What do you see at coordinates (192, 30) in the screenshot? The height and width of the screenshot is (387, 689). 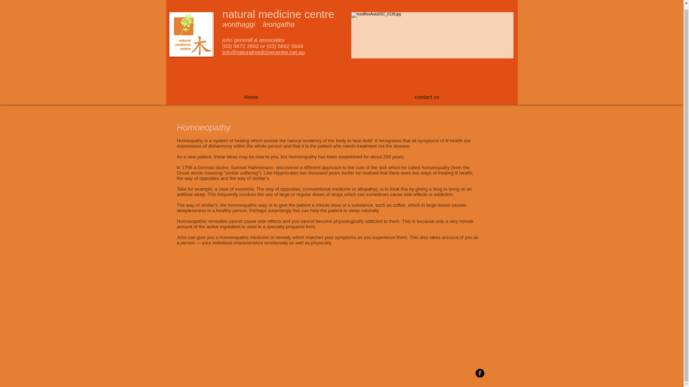 I see `allorange.png` at bounding box center [192, 30].